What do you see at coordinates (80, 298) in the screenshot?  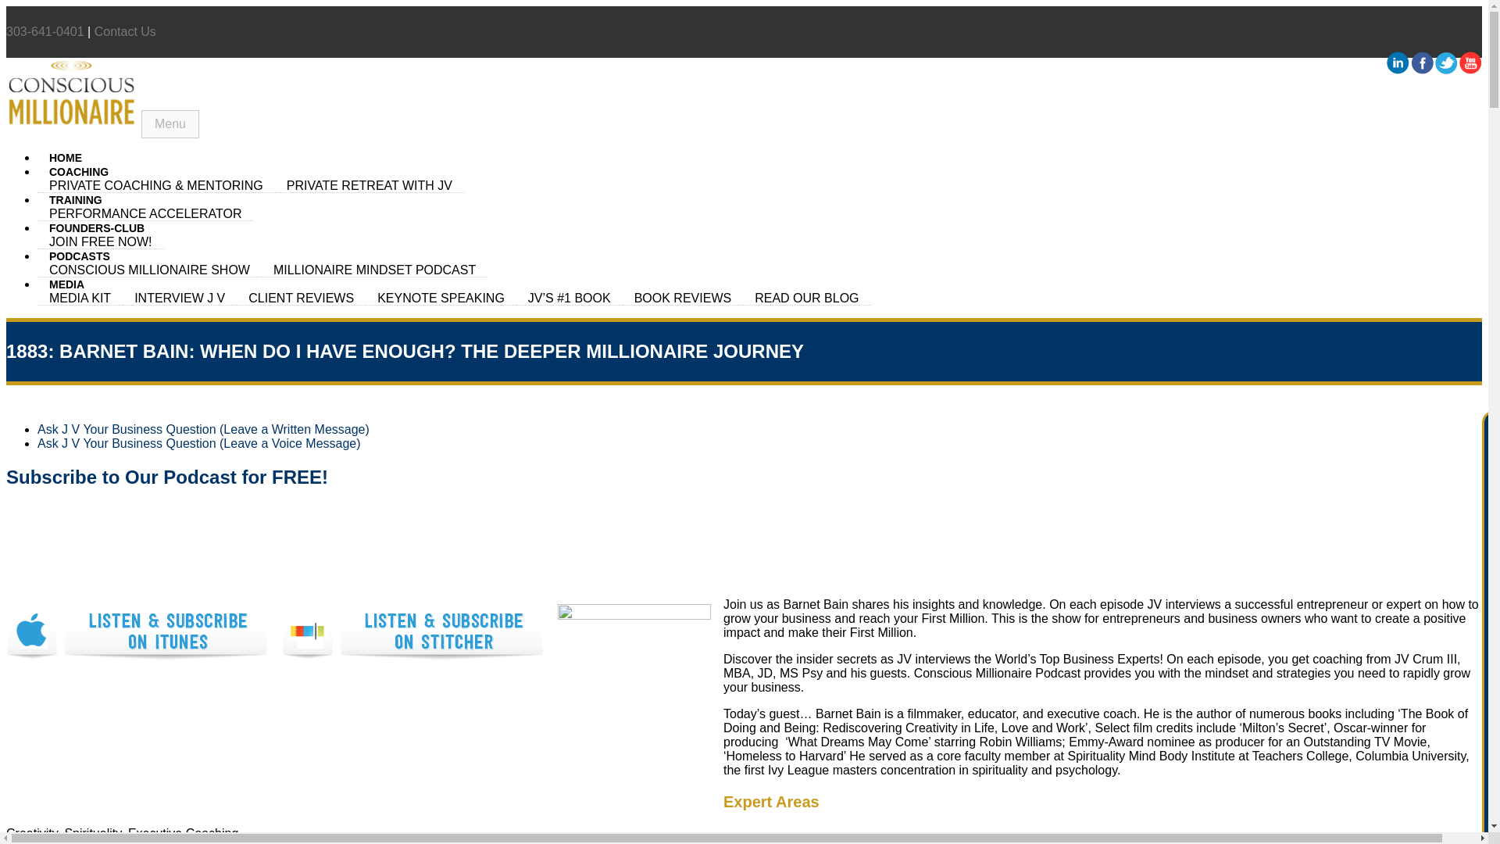 I see `MEDIA KIT` at bounding box center [80, 298].